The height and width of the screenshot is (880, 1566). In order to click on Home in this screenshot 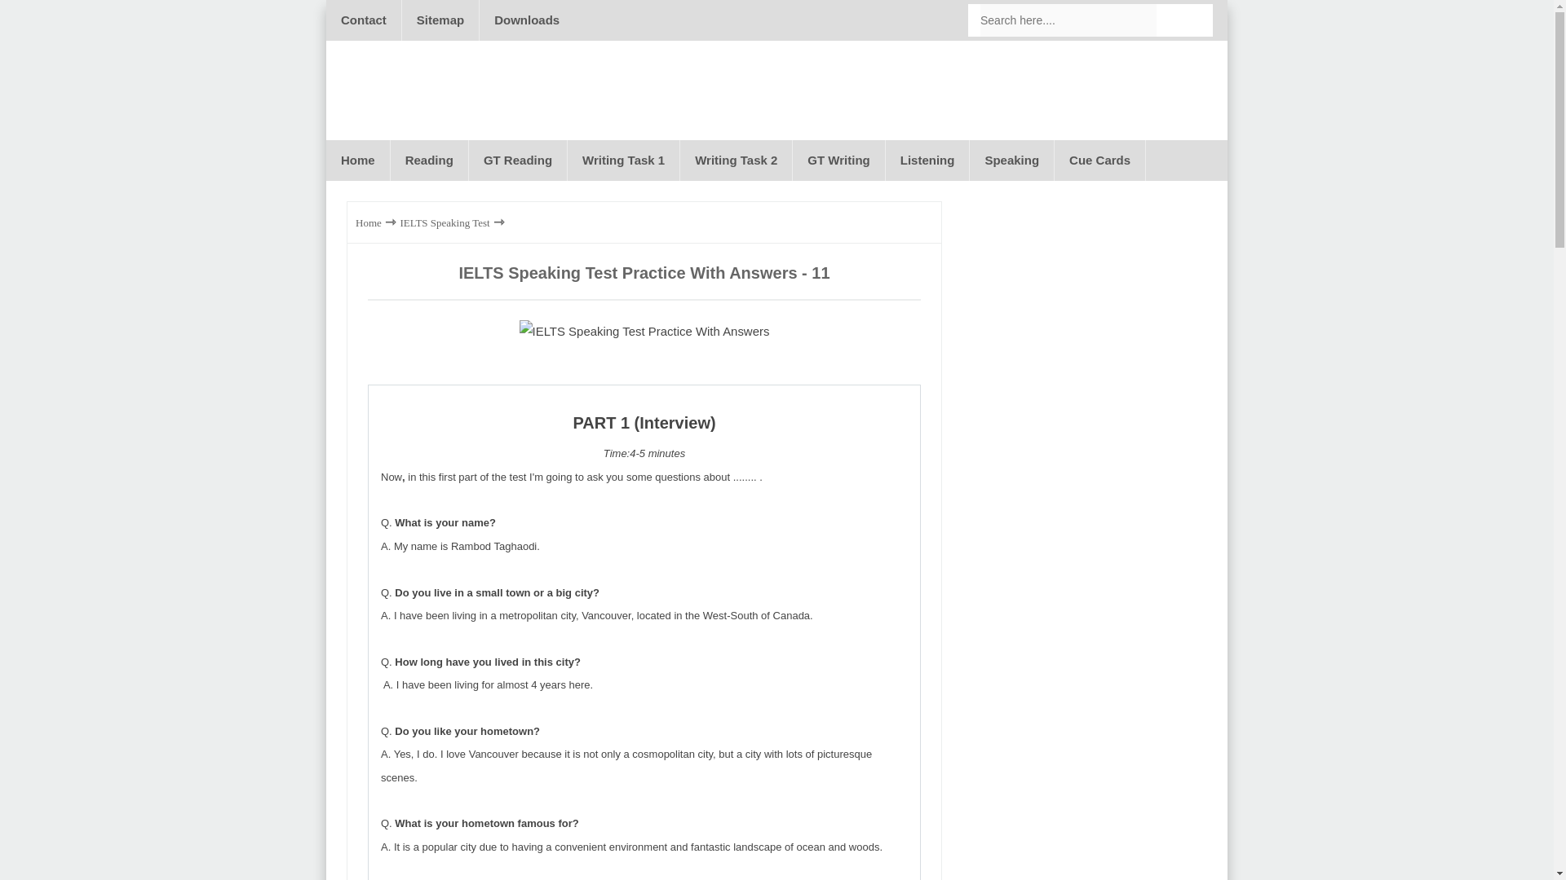, I will do `click(369, 222)`.